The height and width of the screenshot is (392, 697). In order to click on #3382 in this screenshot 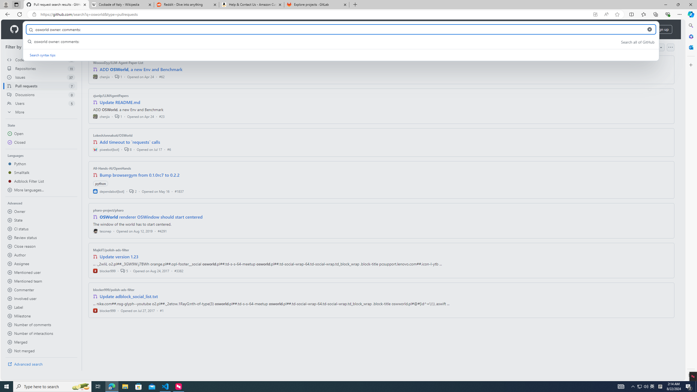, I will do `click(179, 271)`.